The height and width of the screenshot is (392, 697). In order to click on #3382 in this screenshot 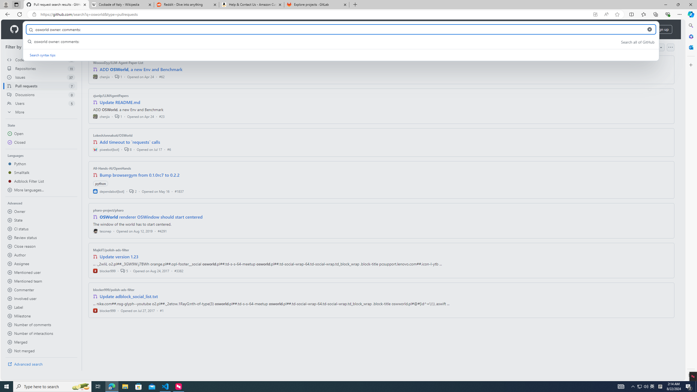, I will do `click(179, 271)`.